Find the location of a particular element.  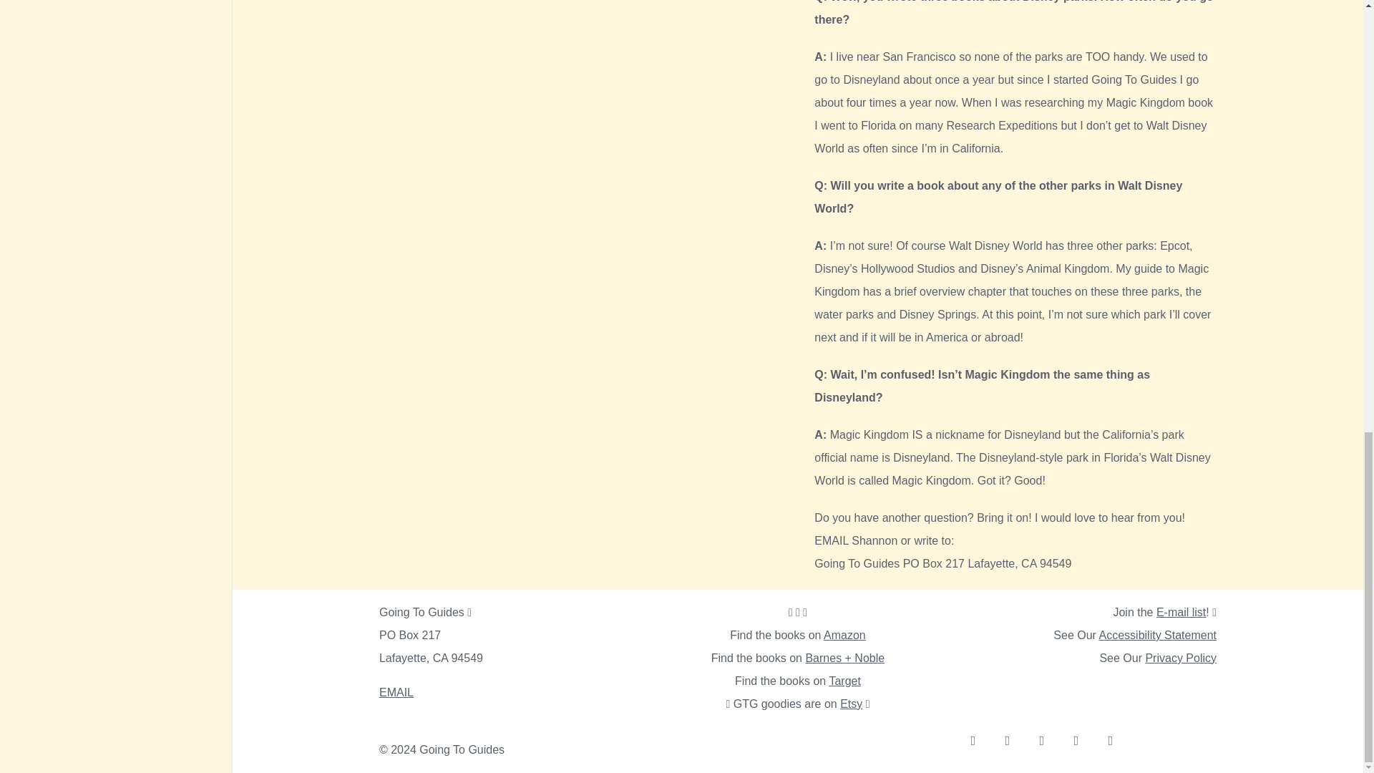

Accessibility Statement is located at coordinates (1158, 636).